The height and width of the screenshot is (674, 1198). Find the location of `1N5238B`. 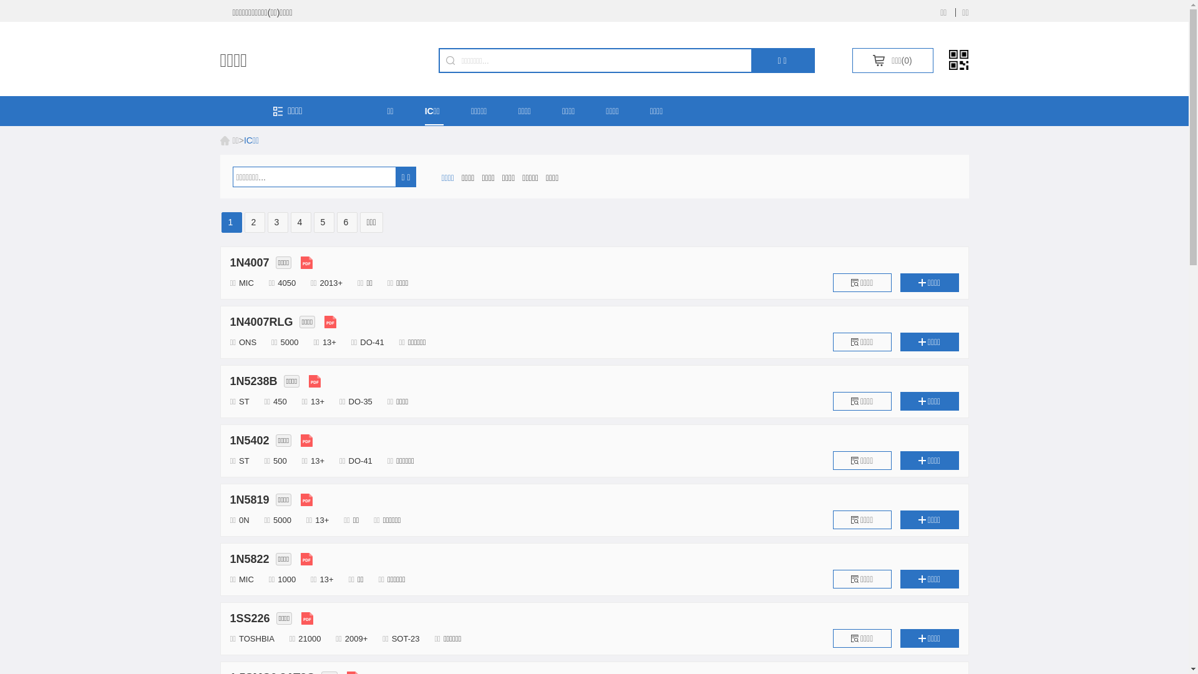

1N5238B is located at coordinates (253, 381).